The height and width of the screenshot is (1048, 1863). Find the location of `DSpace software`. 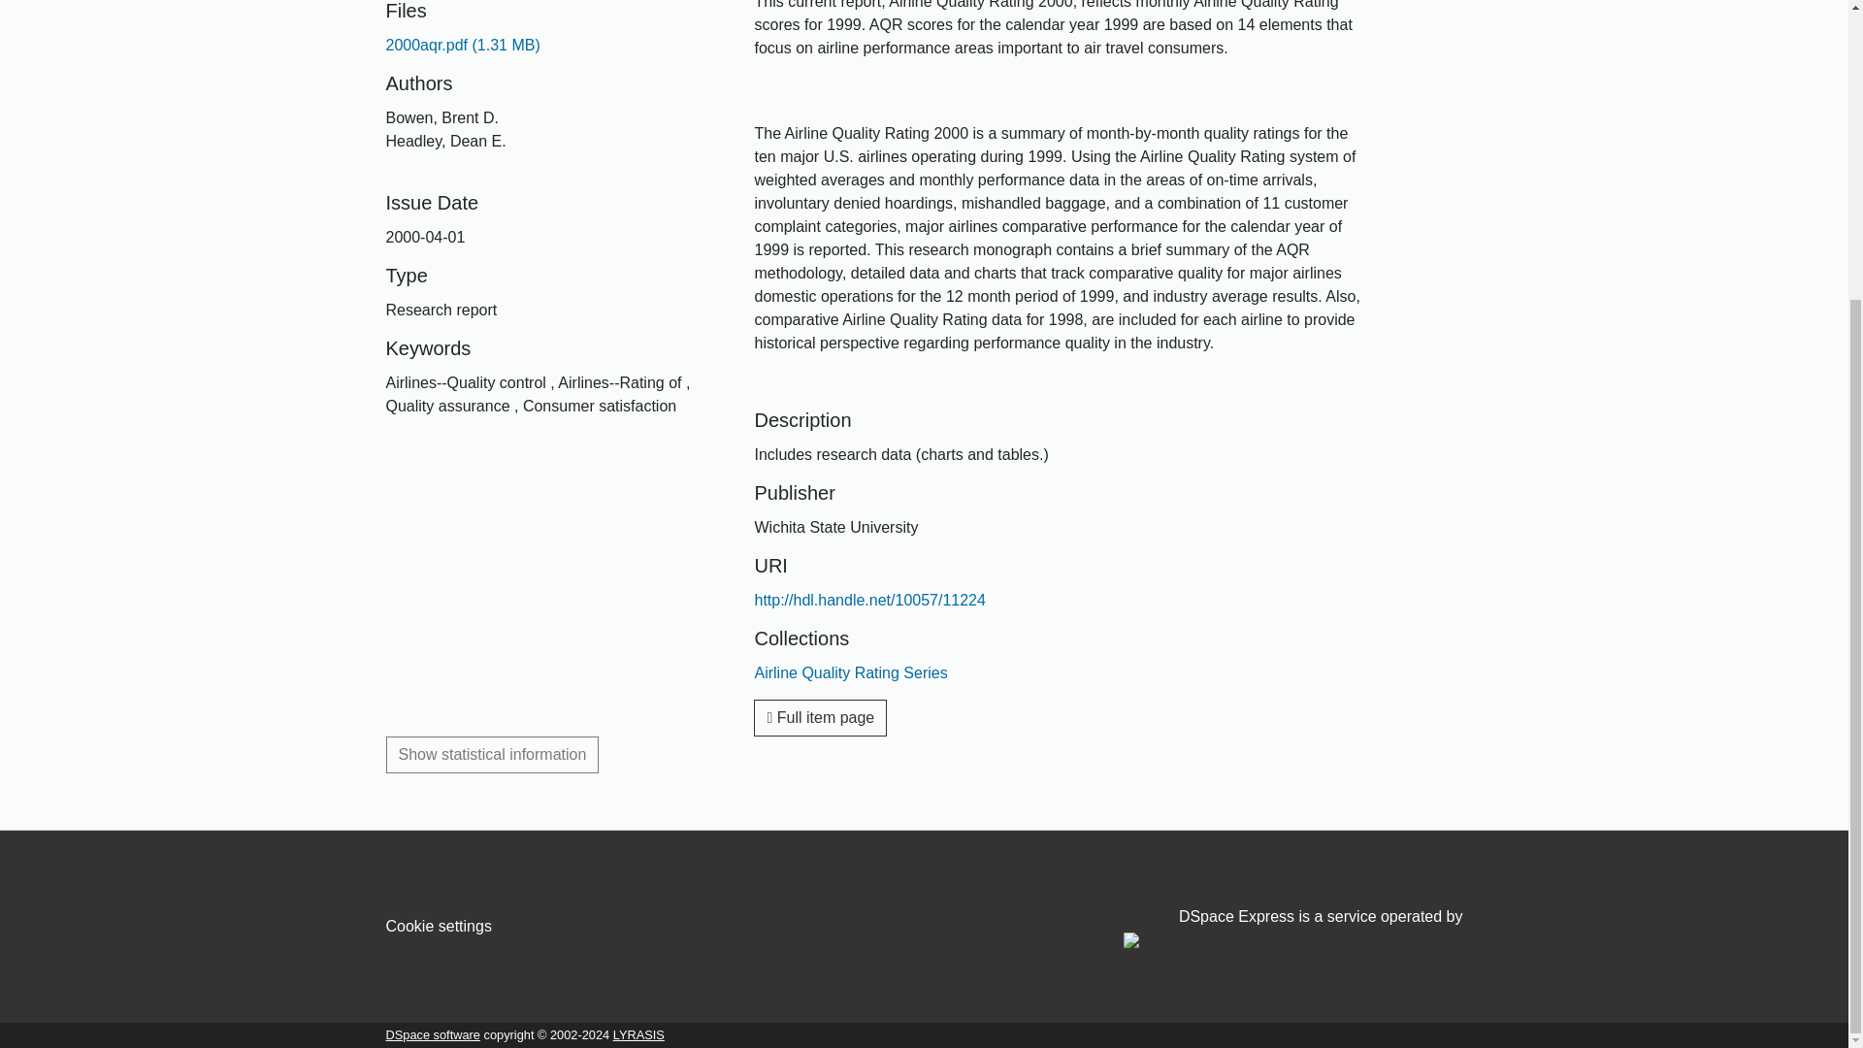

DSpace software is located at coordinates (433, 1034).